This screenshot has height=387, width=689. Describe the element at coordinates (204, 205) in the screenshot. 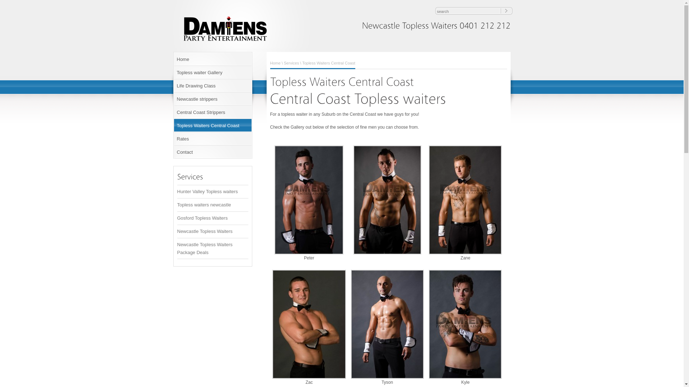

I see `Topless waiters newcastle` at that location.